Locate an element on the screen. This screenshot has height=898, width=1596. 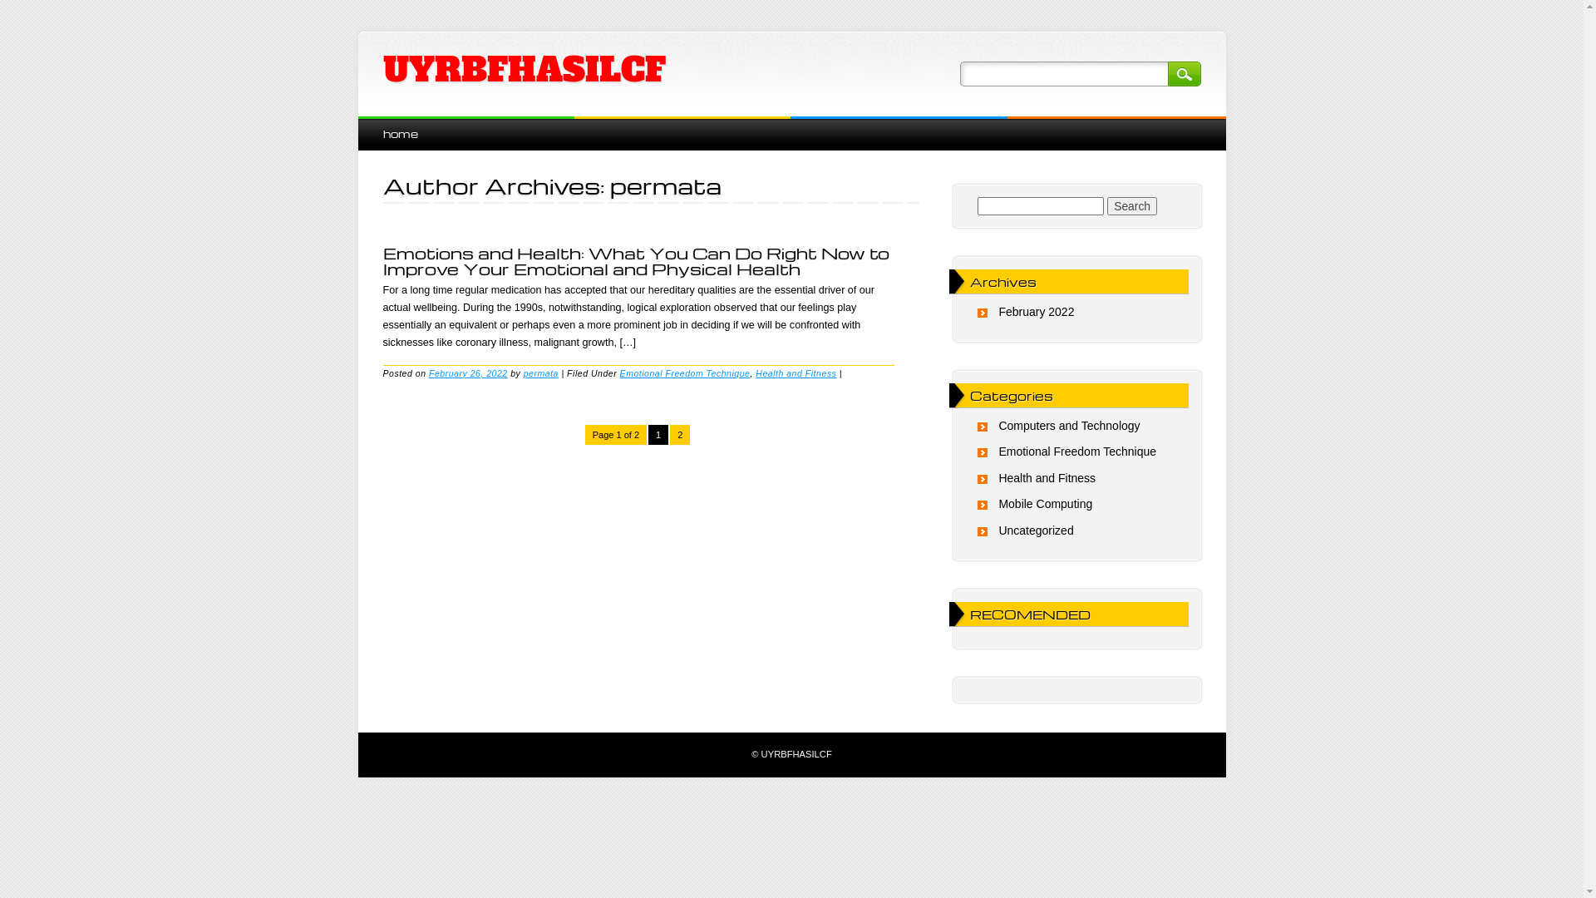
permata is located at coordinates (666, 185).